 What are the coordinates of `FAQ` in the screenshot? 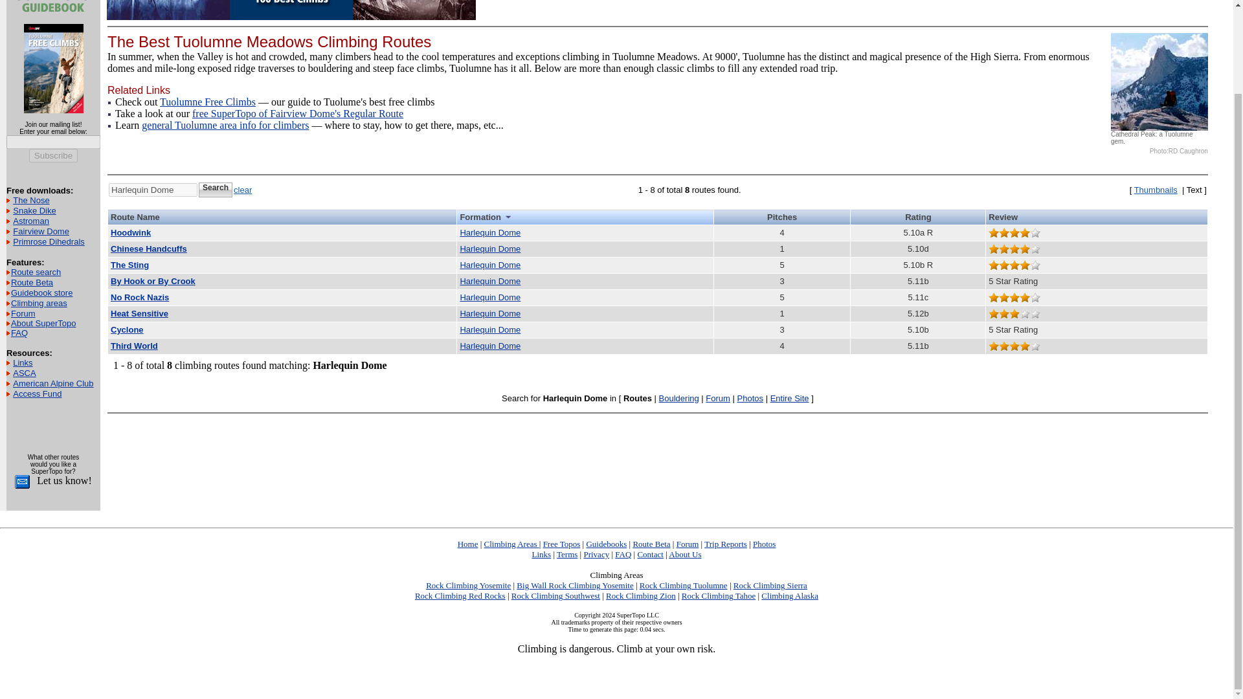 It's located at (19, 333).